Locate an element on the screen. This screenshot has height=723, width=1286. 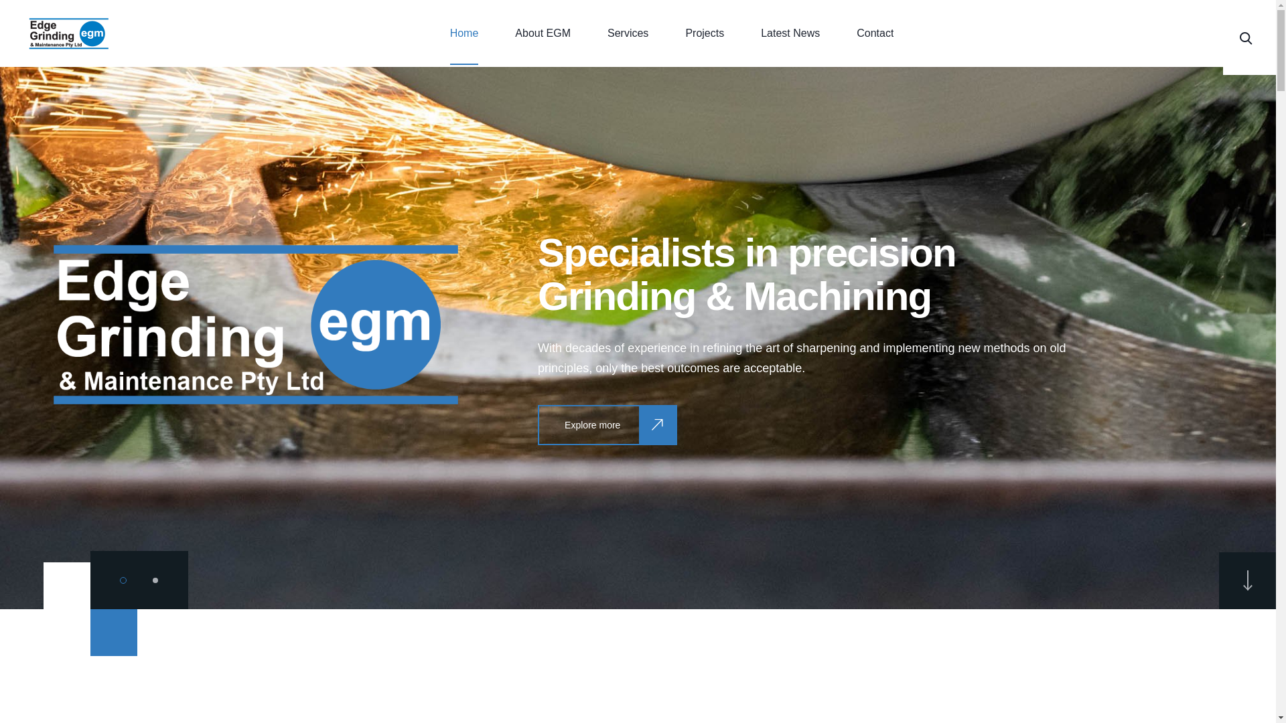
Projects is located at coordinates (705, 33).